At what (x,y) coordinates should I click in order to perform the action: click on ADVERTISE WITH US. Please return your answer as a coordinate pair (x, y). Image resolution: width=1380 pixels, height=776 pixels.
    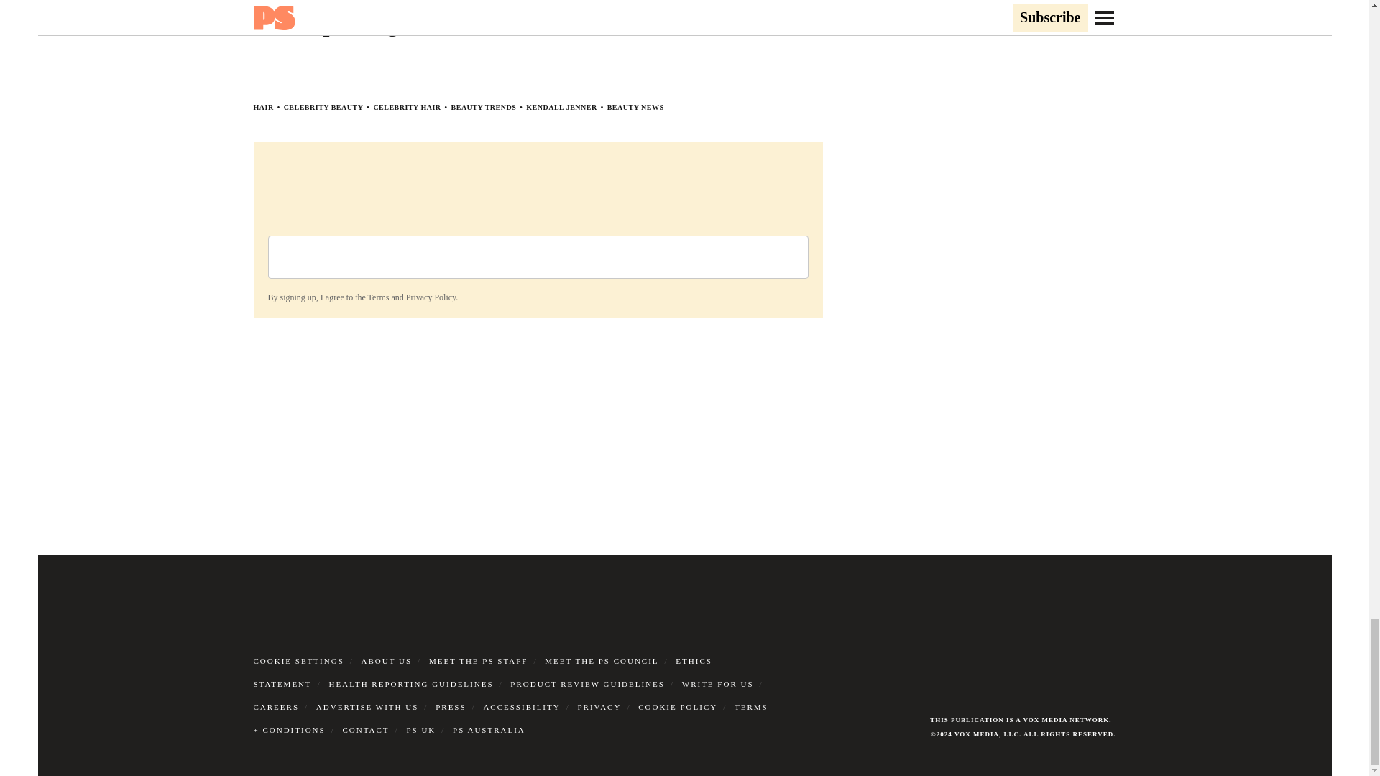
    Looking at the image, I should click on (367, 707).